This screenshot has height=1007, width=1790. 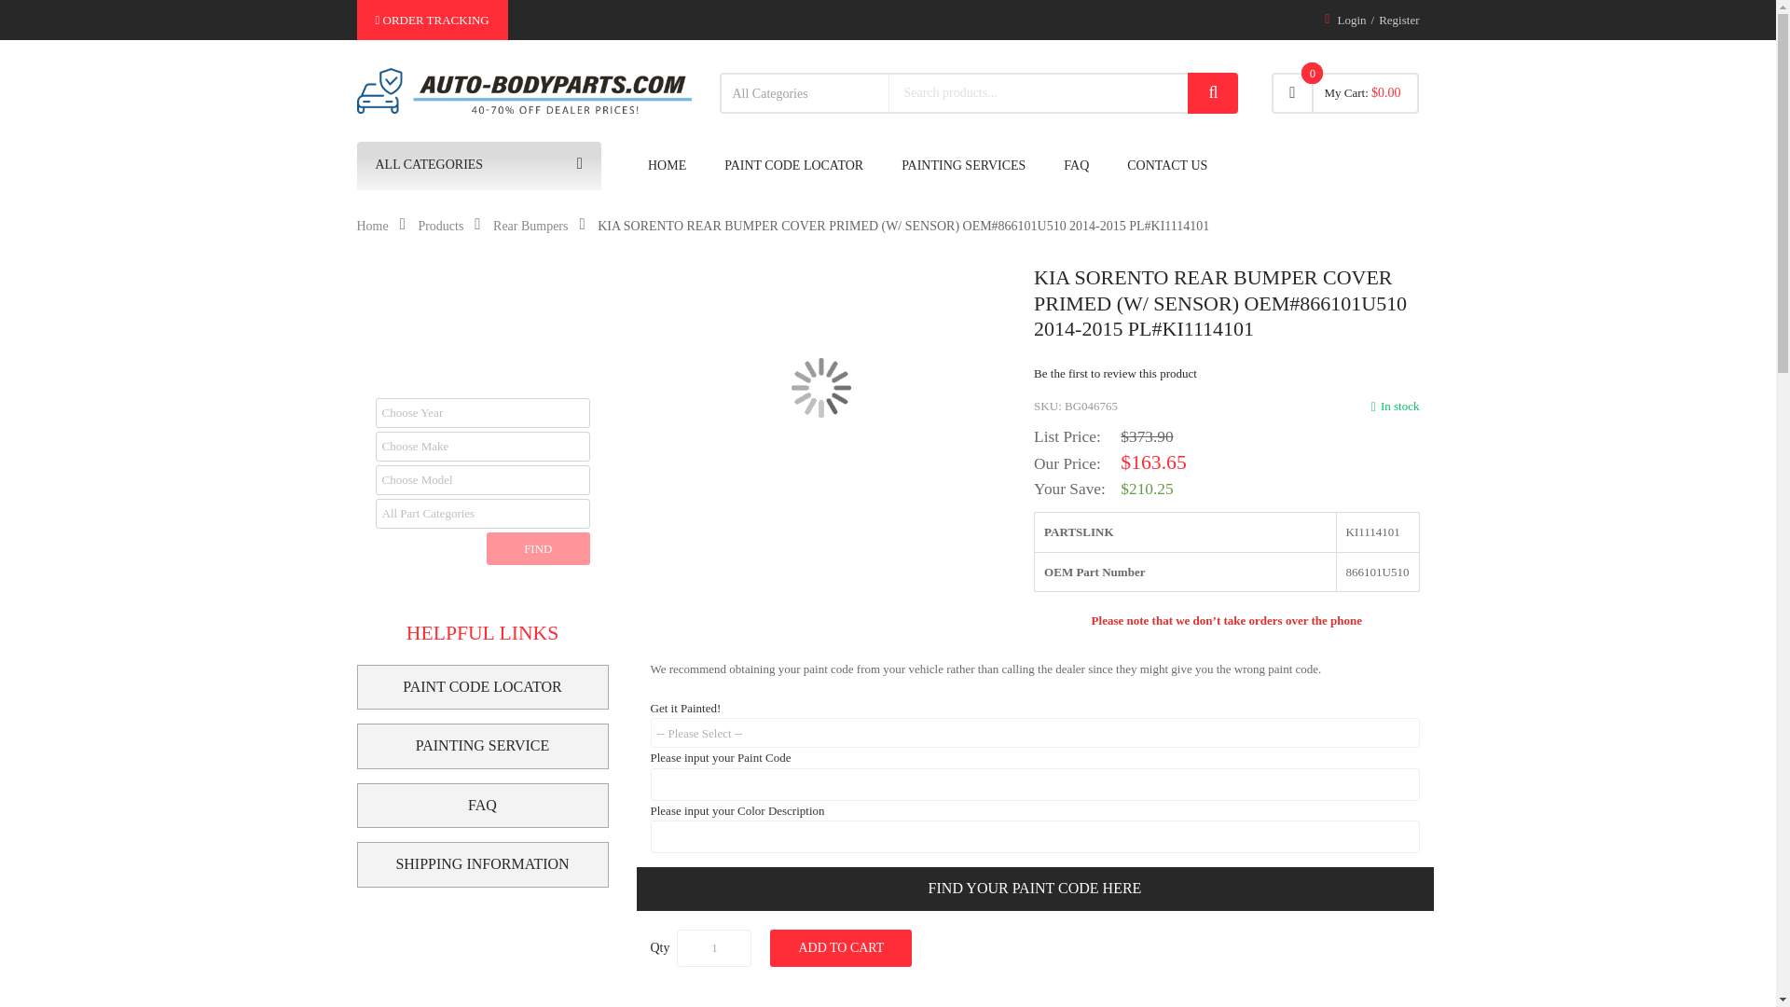 What do you see at coordinates (1076, 166) in the screenshot?
I see `FAQ` at bounding box center [1076, 166].